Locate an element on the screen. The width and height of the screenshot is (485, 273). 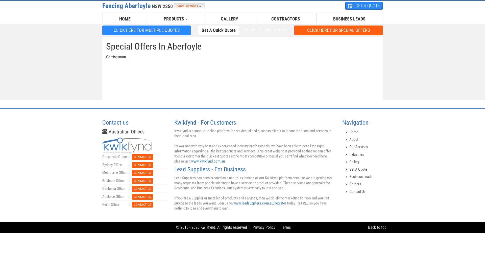
About is located at coordinates (354, 140).